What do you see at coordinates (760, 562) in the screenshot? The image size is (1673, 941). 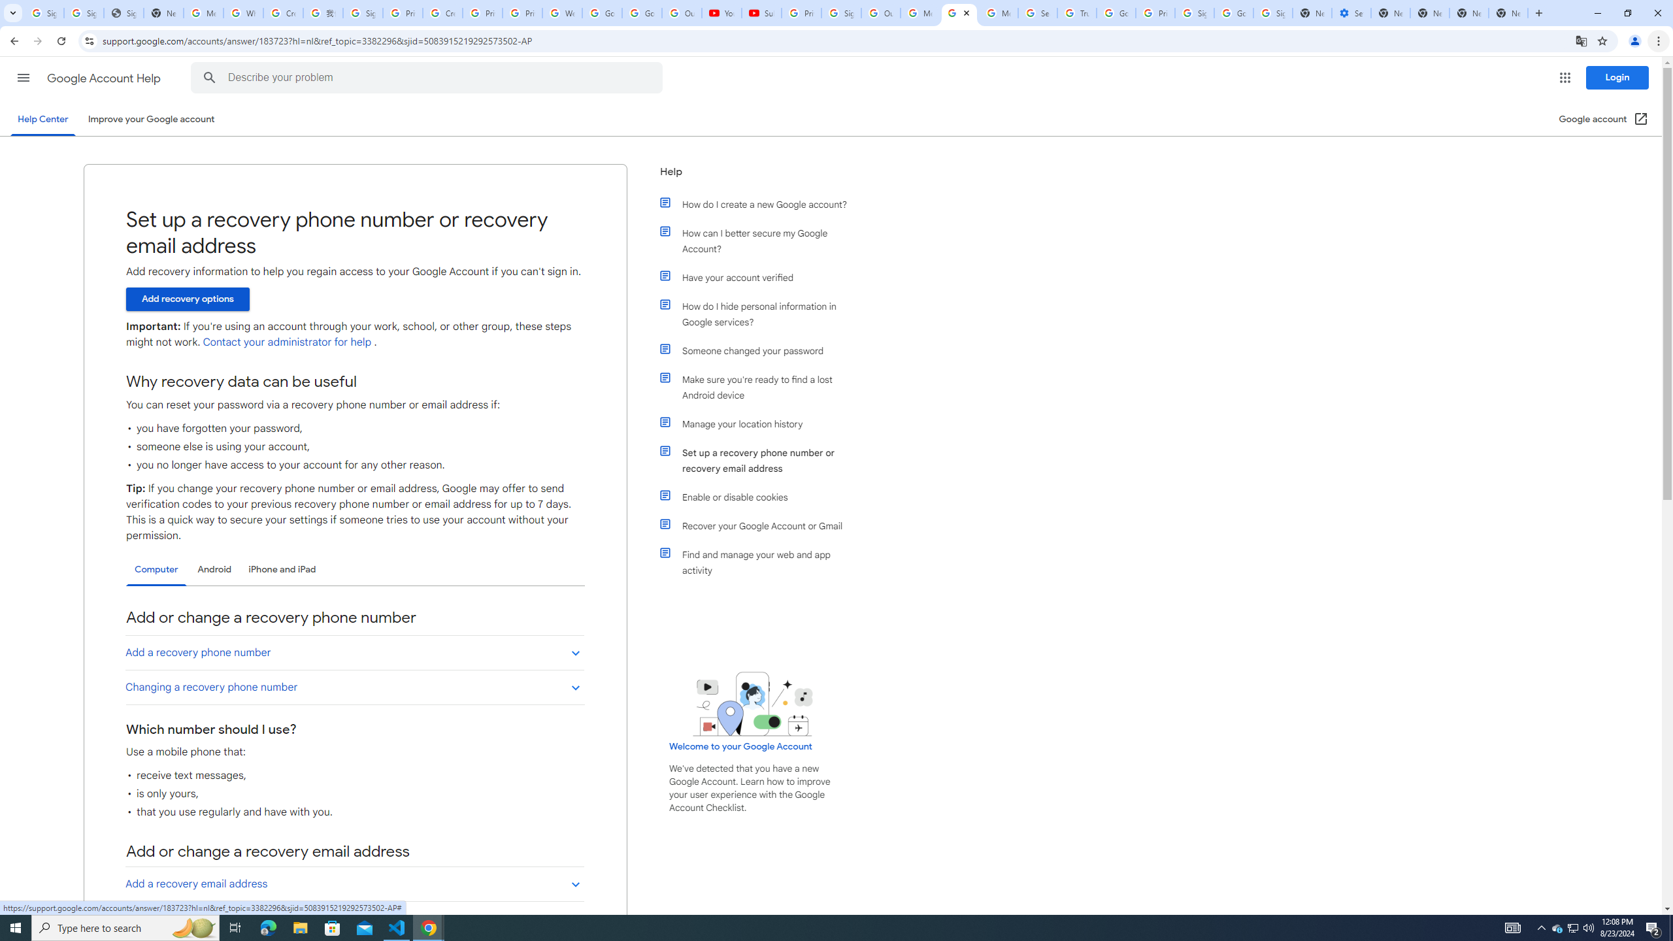 I see `Find and manage your web and app activity` at bounding box center [760, 562].